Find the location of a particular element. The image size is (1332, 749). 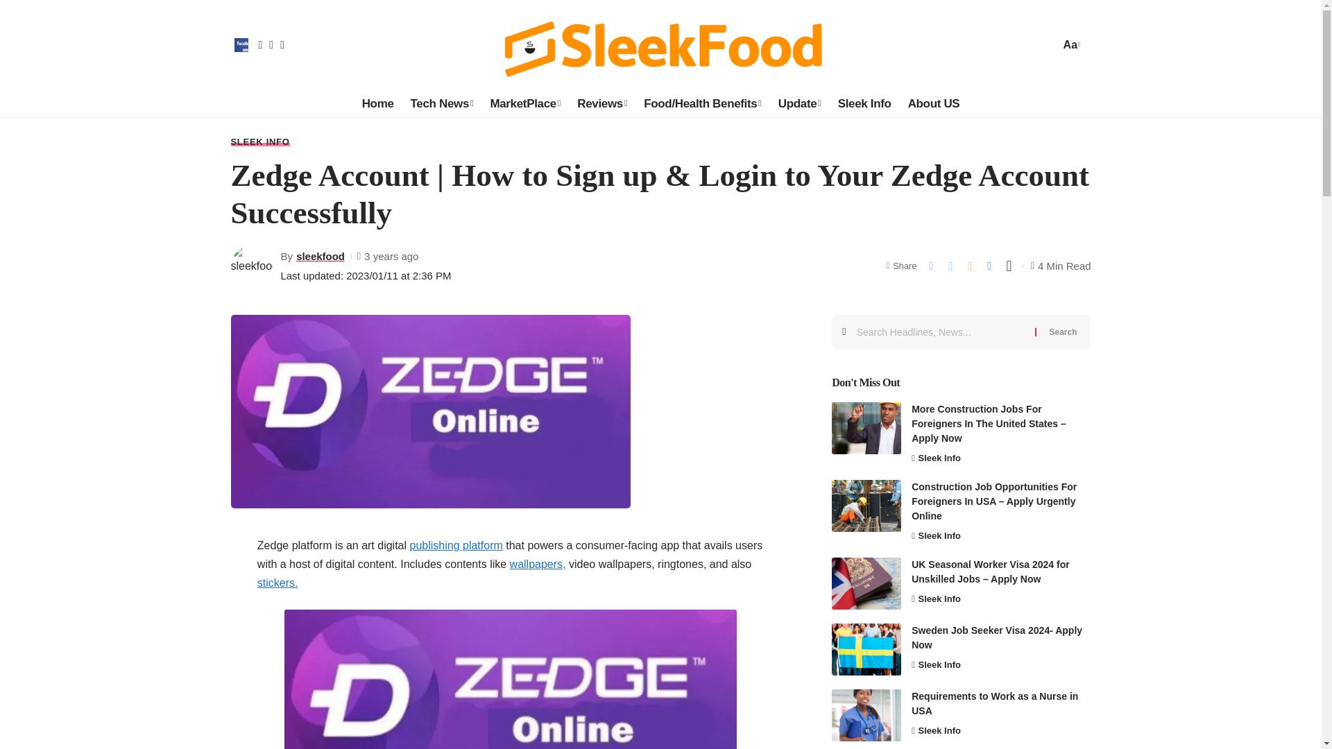

Search is located at coordinates (1063, 332).